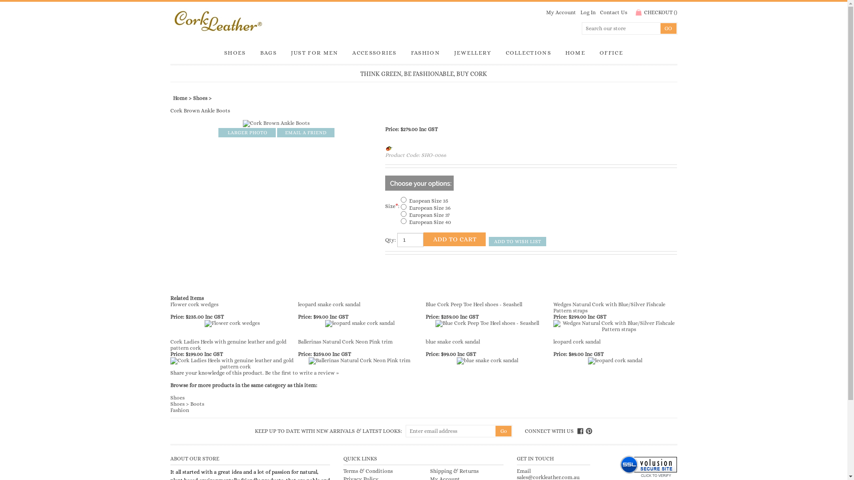  Describe the element at coordinates (345, 342) in the screenshot. I see `Ballerinas Natural Cork Neon Pink trim` at that location.